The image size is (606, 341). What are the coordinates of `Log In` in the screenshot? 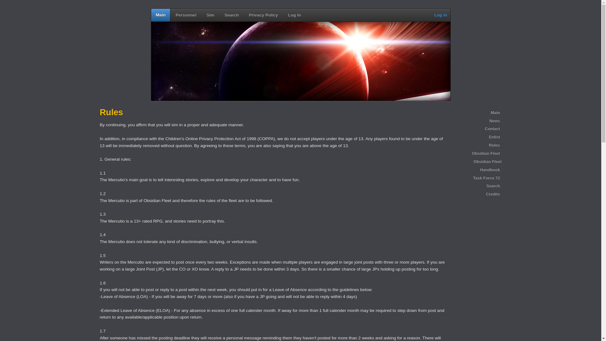 It's located at (294, 15).